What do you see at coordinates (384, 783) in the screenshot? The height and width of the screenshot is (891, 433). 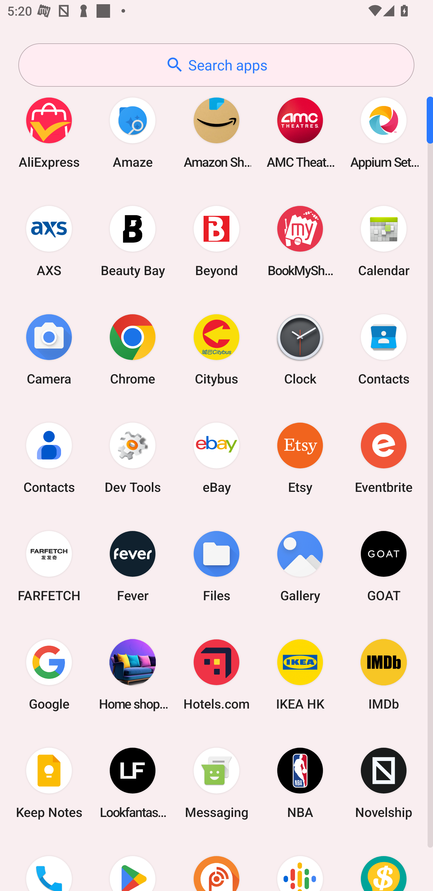 I see `Novelship` at bounding box center [384, 783].